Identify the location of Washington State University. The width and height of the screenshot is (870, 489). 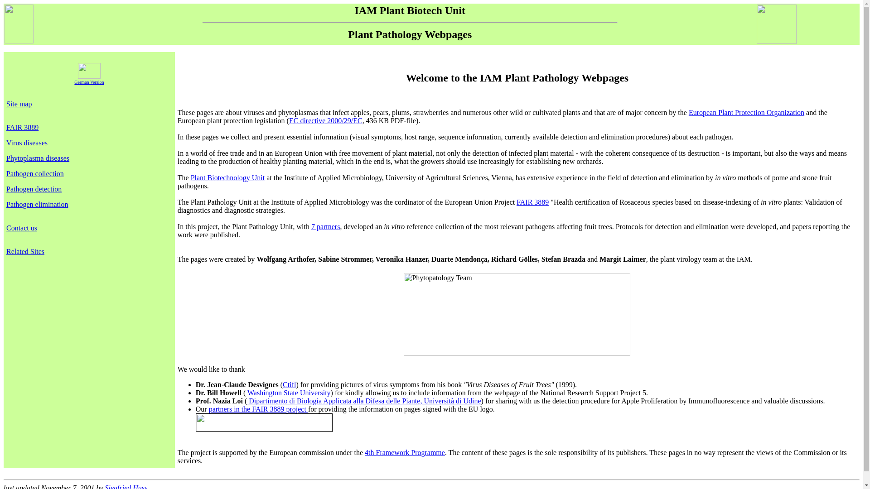
(288, 392).